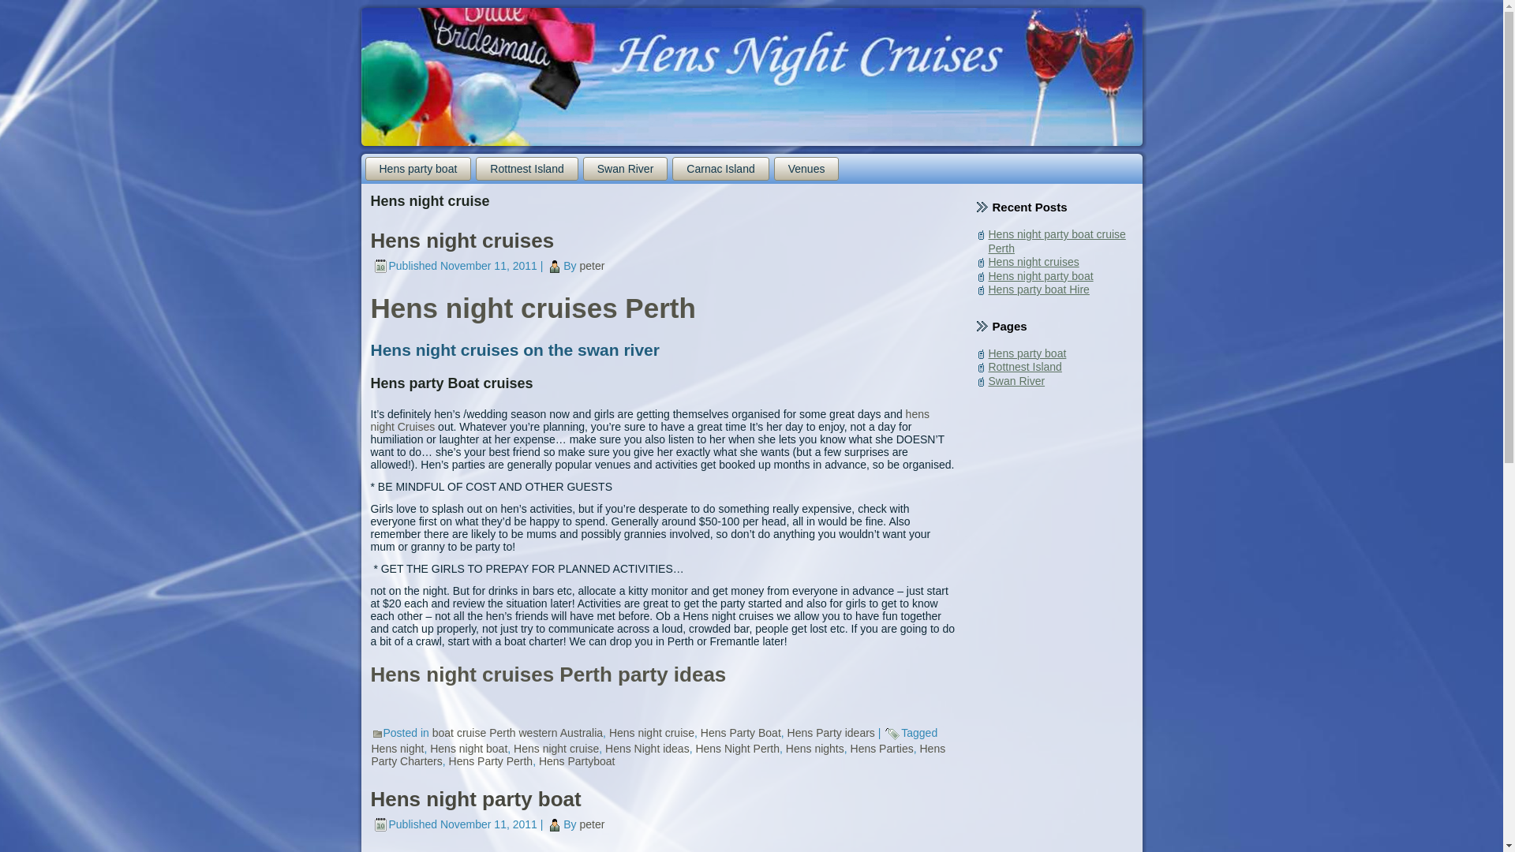  I want to click on peter, so click(593, 266).